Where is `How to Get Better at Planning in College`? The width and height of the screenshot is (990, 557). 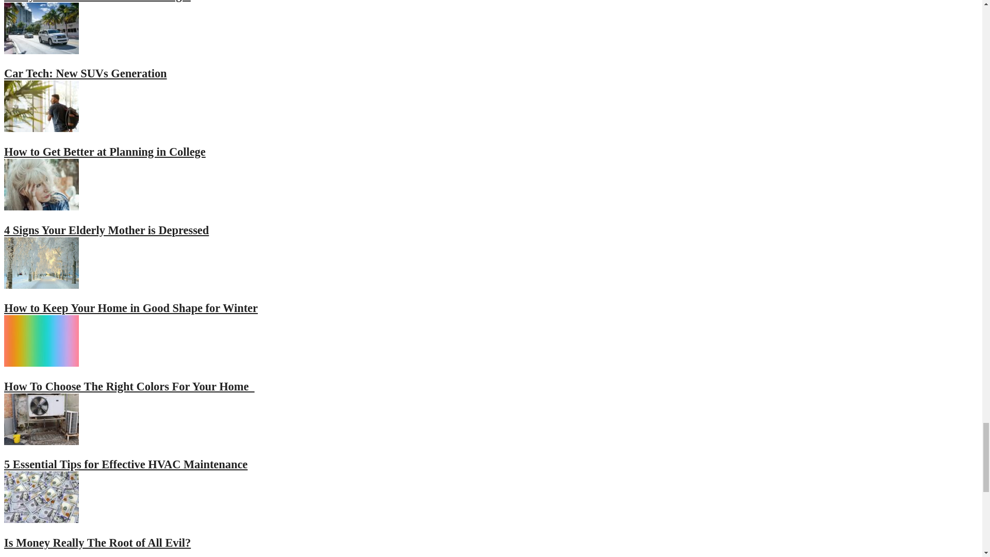
How to Get Better at Planning in College is located at coordinates (105, 152).